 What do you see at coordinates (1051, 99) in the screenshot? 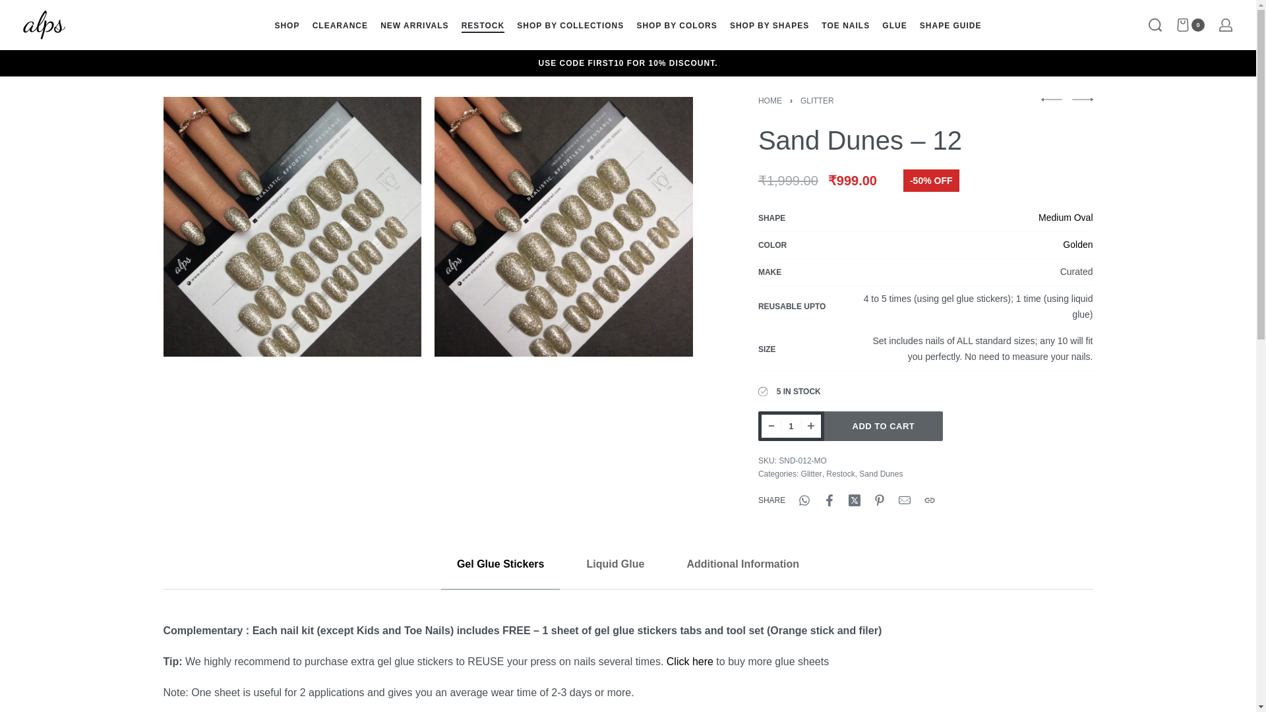
I see `Glaze - 04` at bounding box center [1051, 99].